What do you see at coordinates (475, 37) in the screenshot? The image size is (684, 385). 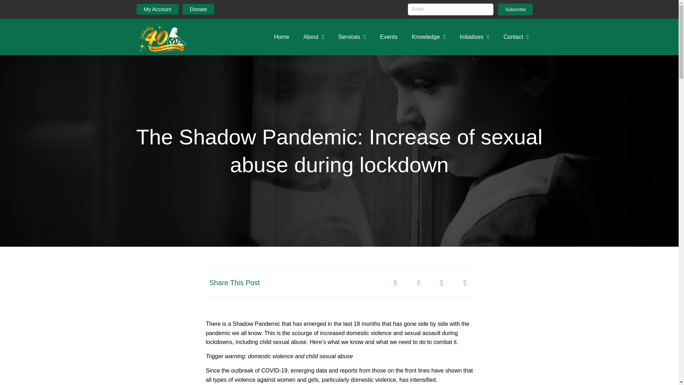 I see `Initiatives` at bounding box center [475, 37].